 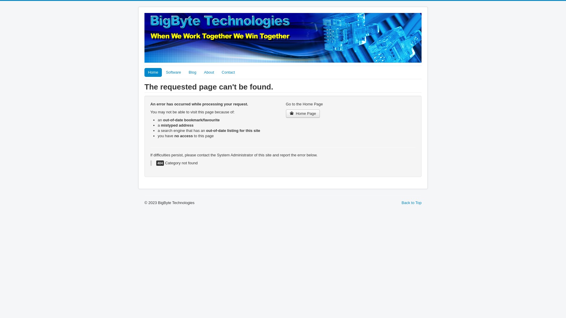 What do you see at coordinates (173, 72) in the screenshot?
I see `Software` at bounding box center [173, 72].